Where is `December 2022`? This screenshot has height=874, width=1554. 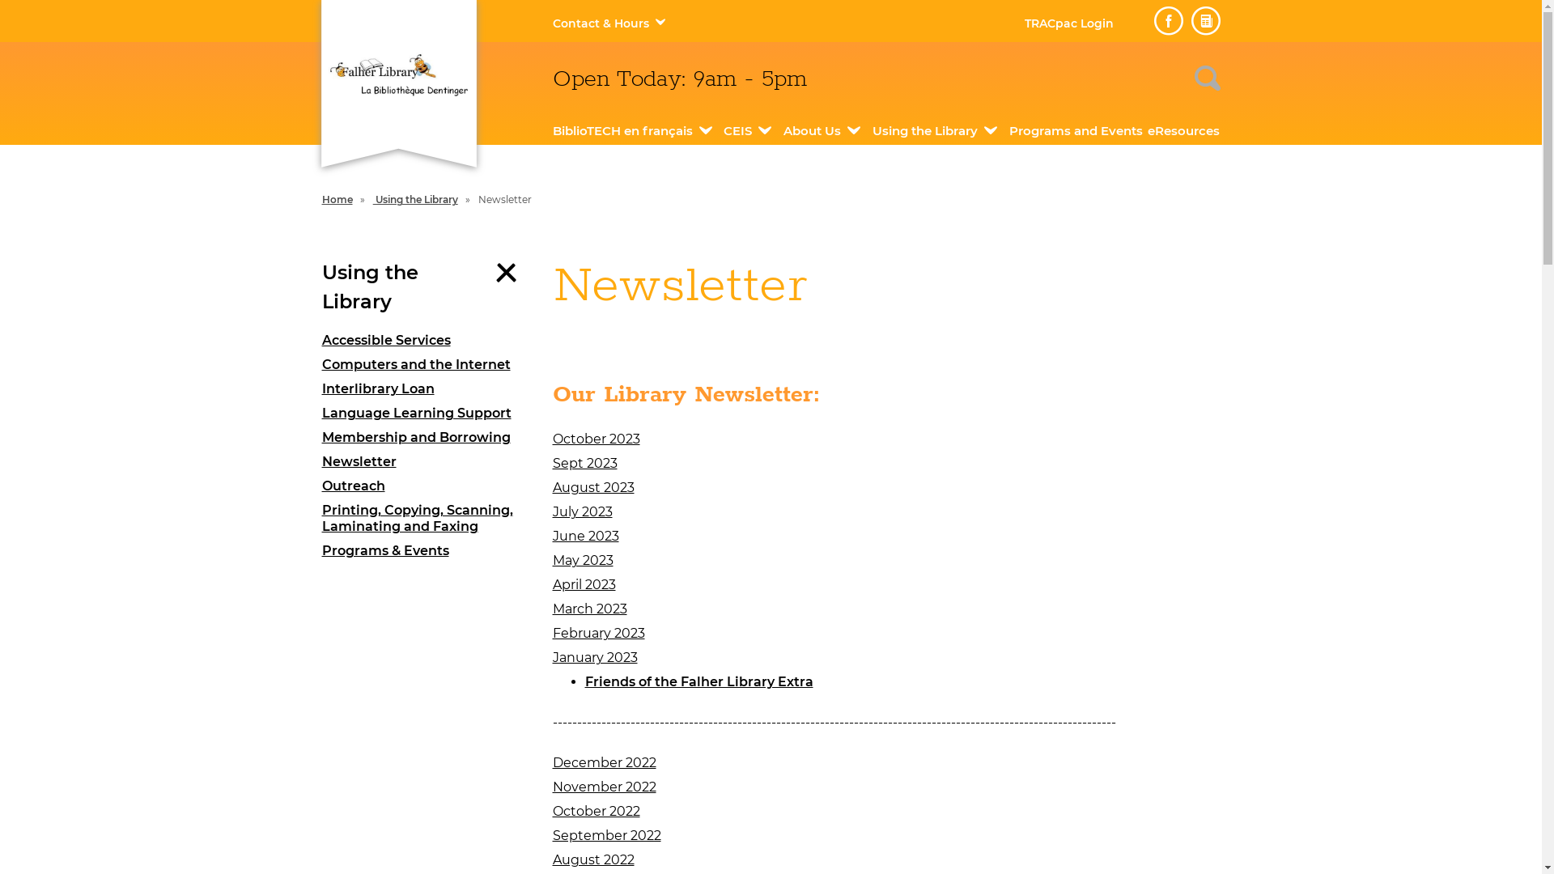
December 2022 is located at coordinates (604, 762).